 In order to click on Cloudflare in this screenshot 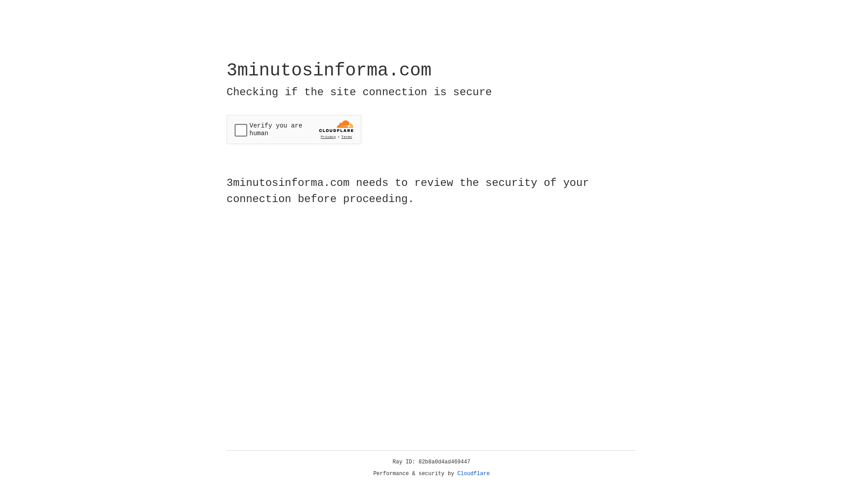, I will do `click(474, 474)`.